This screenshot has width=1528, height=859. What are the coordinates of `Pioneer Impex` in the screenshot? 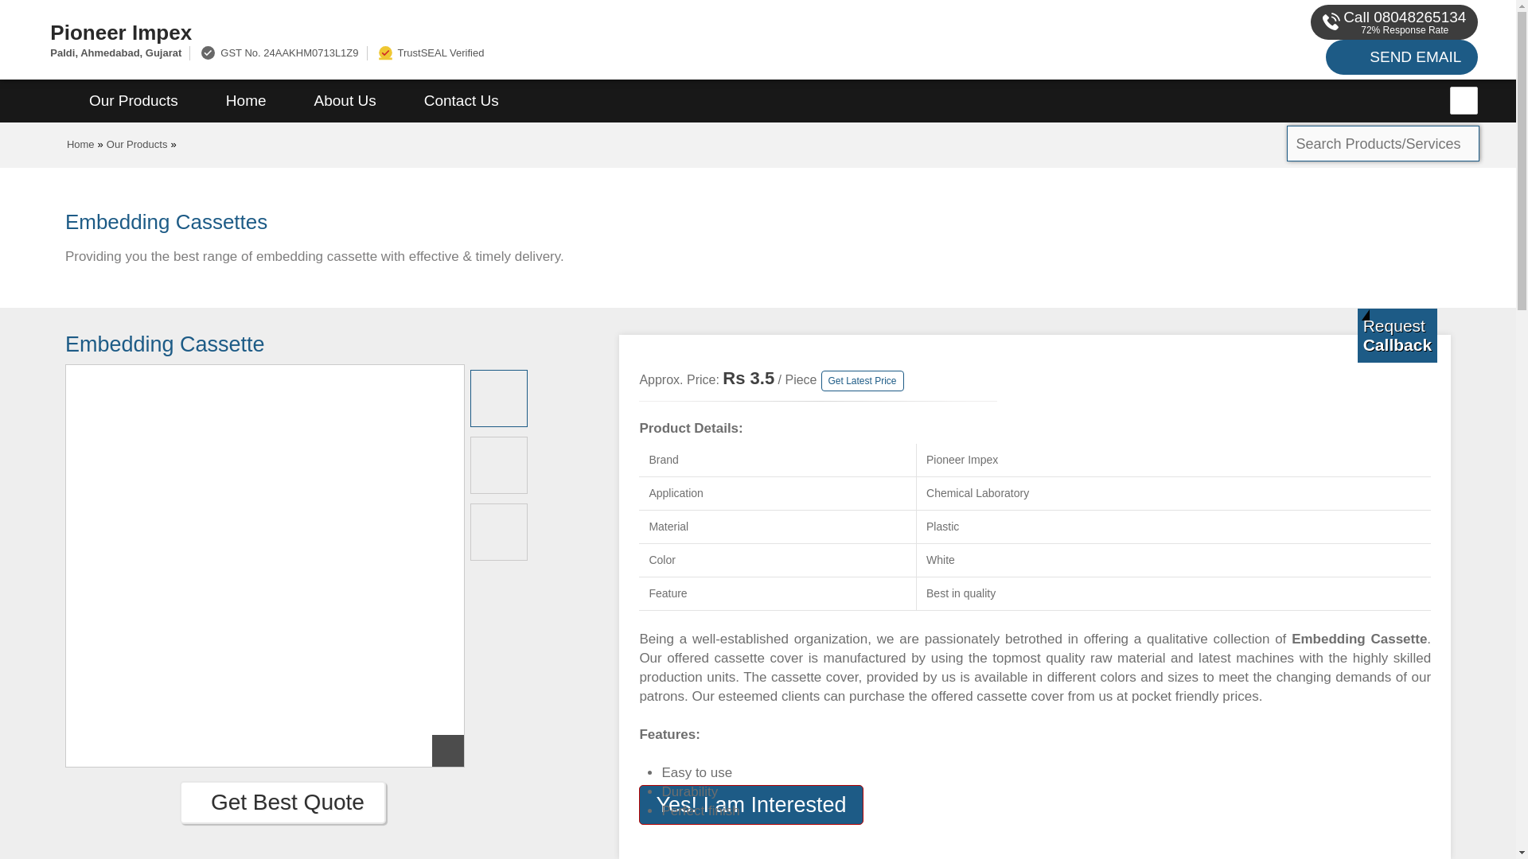 It's located at (509, 32).